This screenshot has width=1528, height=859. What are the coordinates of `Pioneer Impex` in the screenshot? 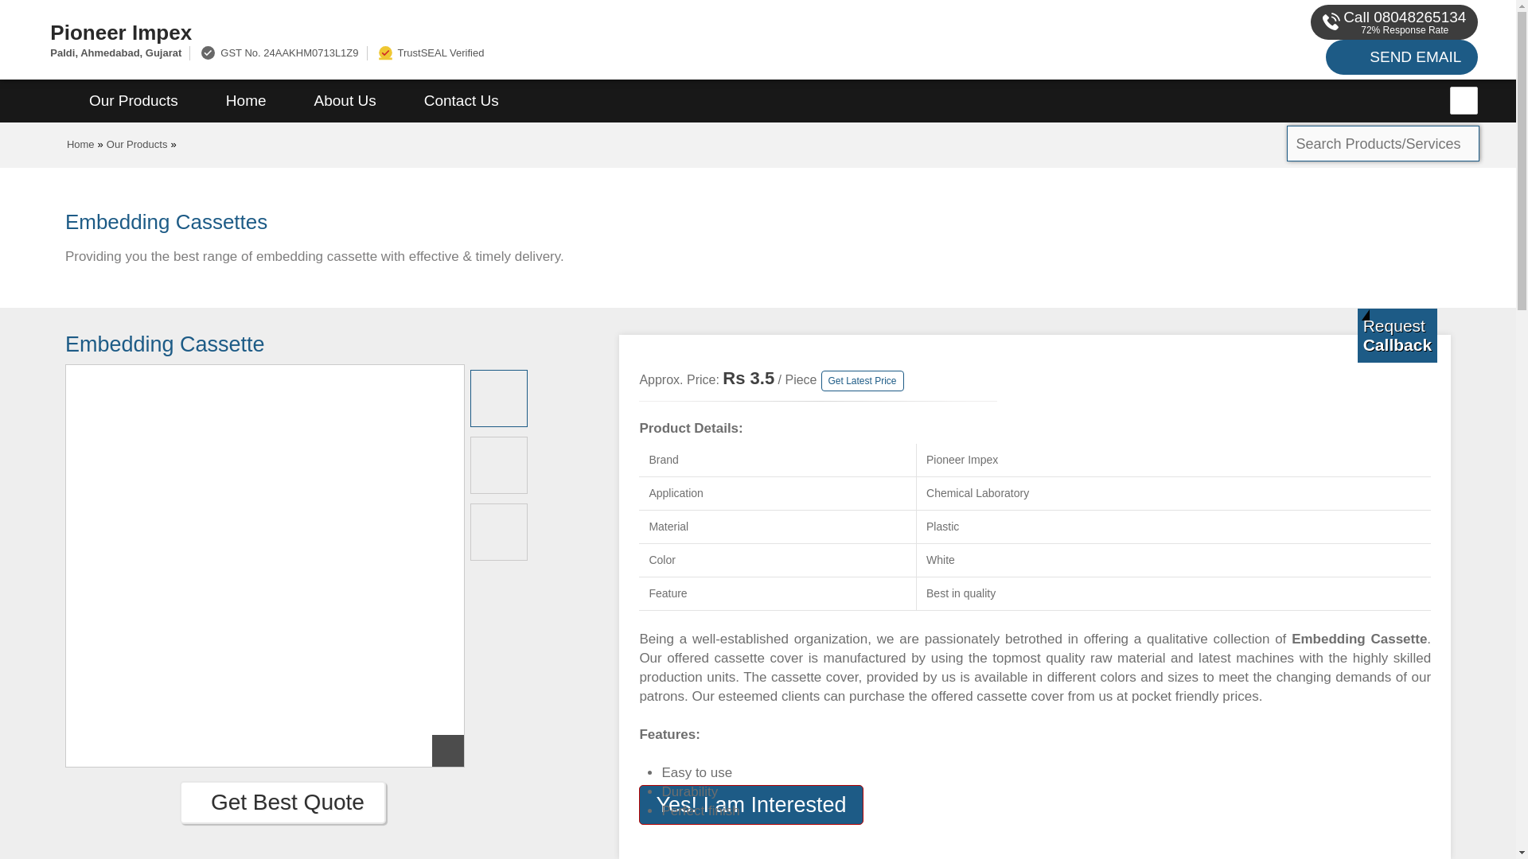 It's located at (509, 32).